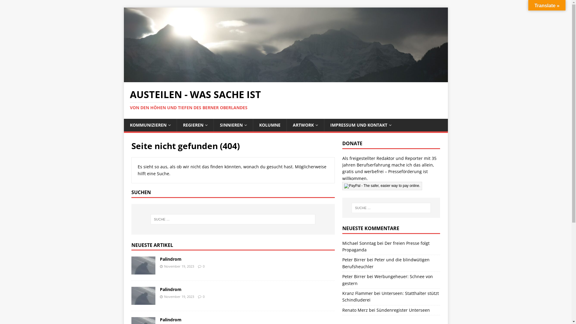  Describe the element at coordinates (22, 5) in the screenshot. I see `Suche` at that location.